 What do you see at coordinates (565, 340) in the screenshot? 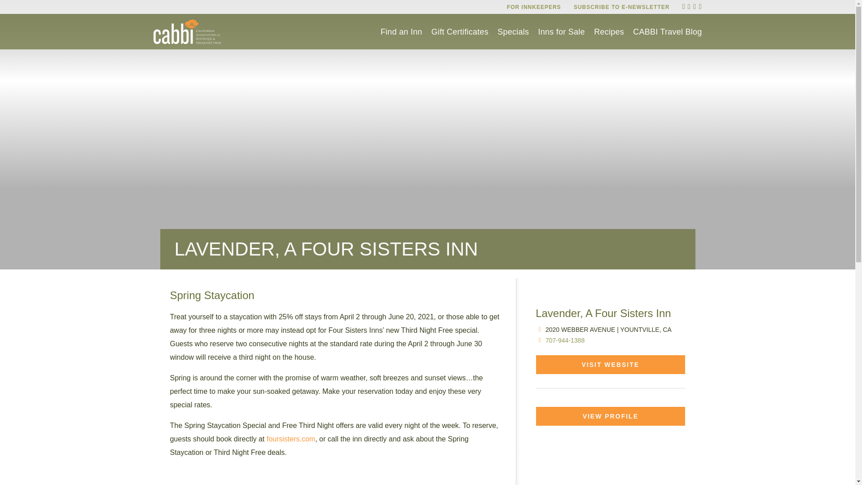
I see `707-944-1388` at bounding box center [565, 340].